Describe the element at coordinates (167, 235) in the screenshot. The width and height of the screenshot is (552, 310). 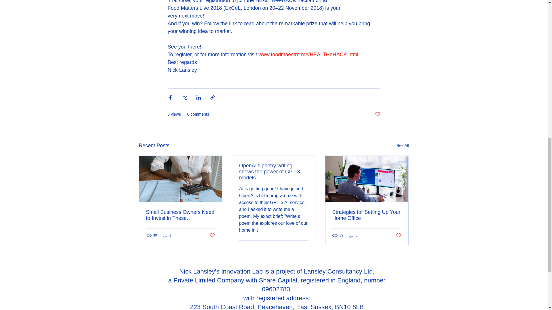
I see `1` at that location.